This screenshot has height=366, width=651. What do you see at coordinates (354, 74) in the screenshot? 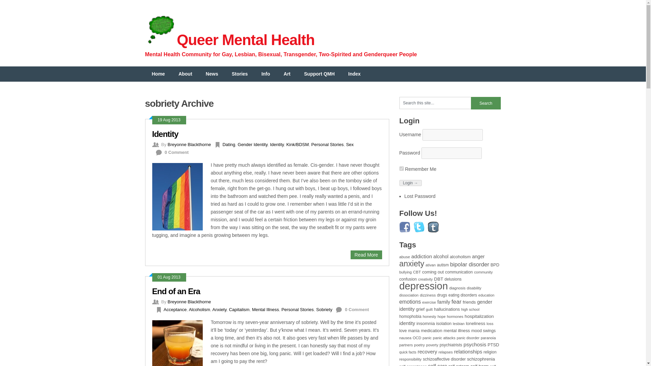
I see `Index` at bounding box center [354, 74].